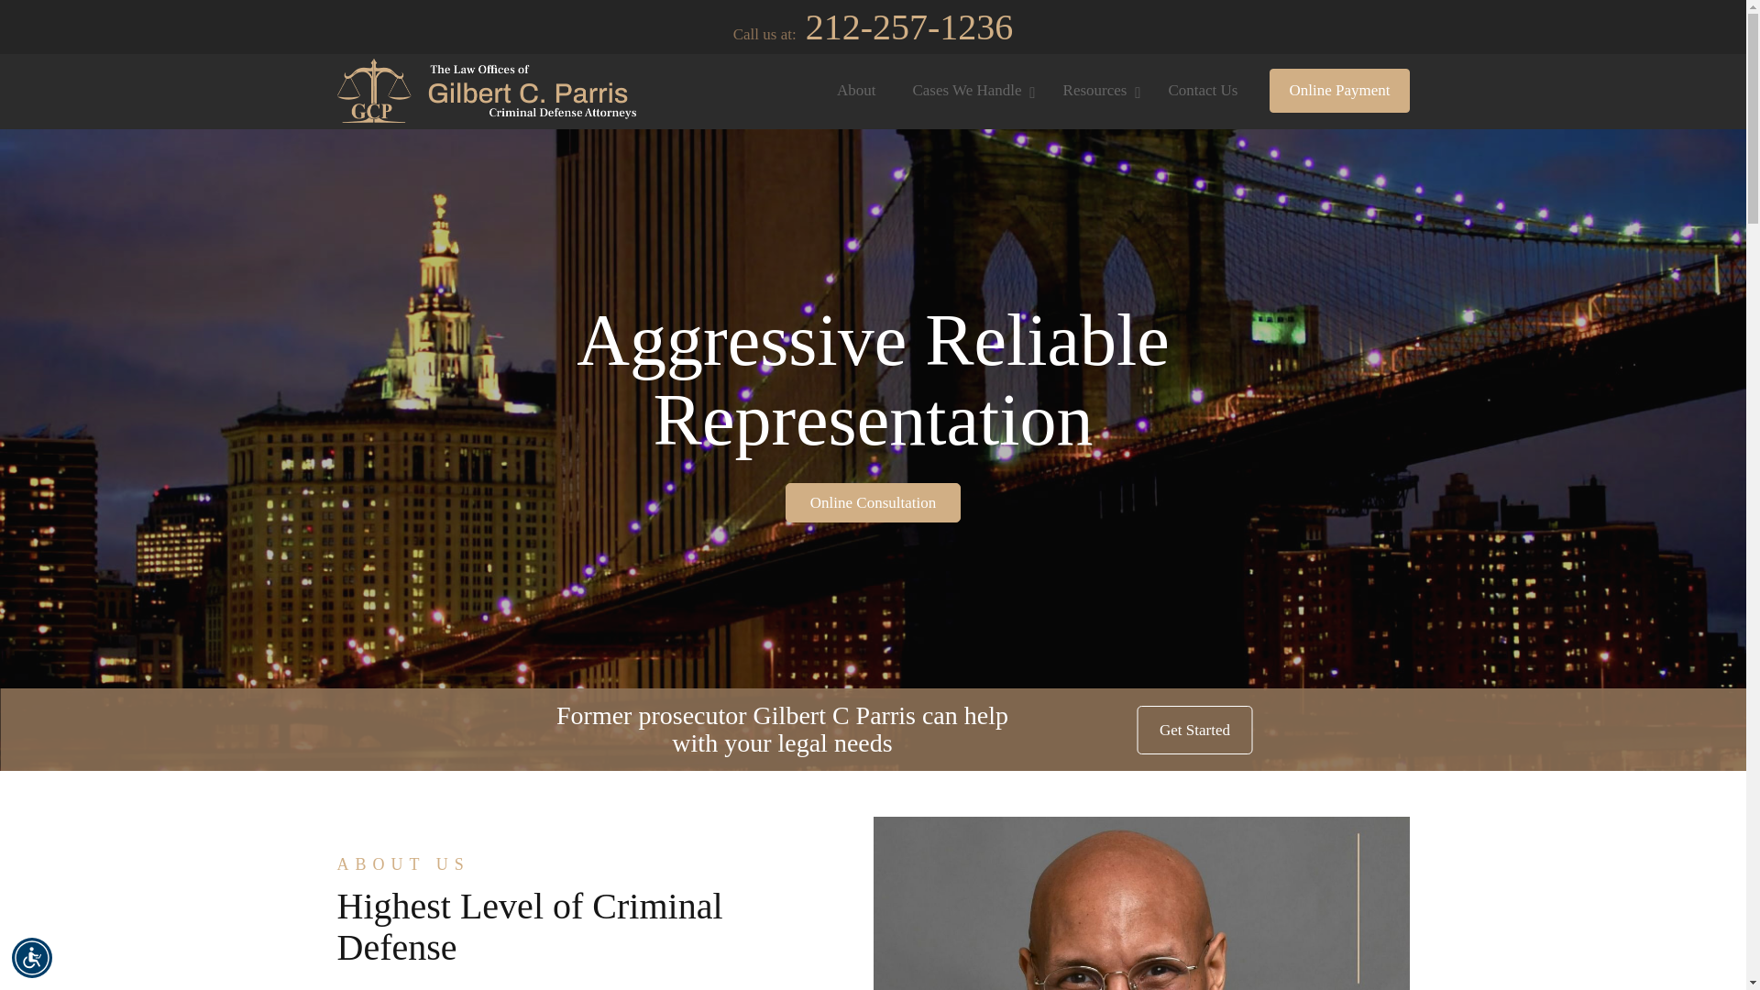  Describe the element at coordinates (856, 91) in the screenshot. I see `About` at that location.